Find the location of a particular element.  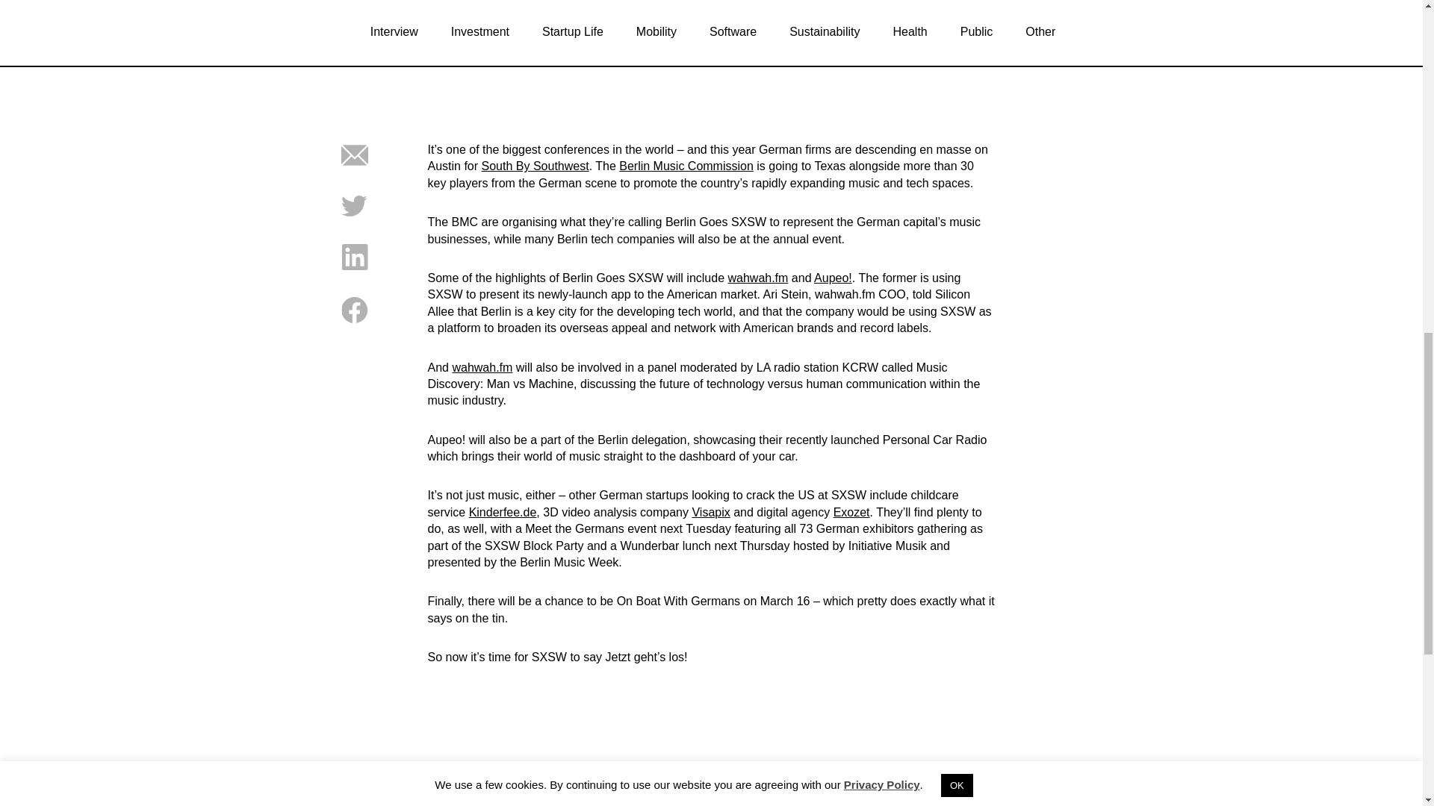

Exozet is located at coordinates (851, 512).